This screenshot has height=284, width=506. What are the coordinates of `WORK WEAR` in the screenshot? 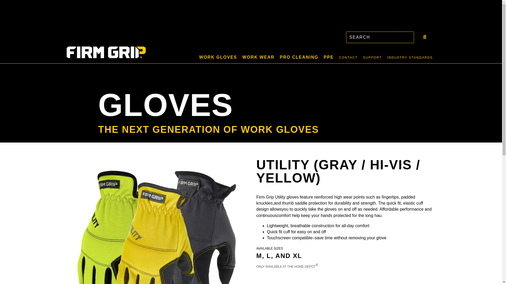 It's located at (259, 57).